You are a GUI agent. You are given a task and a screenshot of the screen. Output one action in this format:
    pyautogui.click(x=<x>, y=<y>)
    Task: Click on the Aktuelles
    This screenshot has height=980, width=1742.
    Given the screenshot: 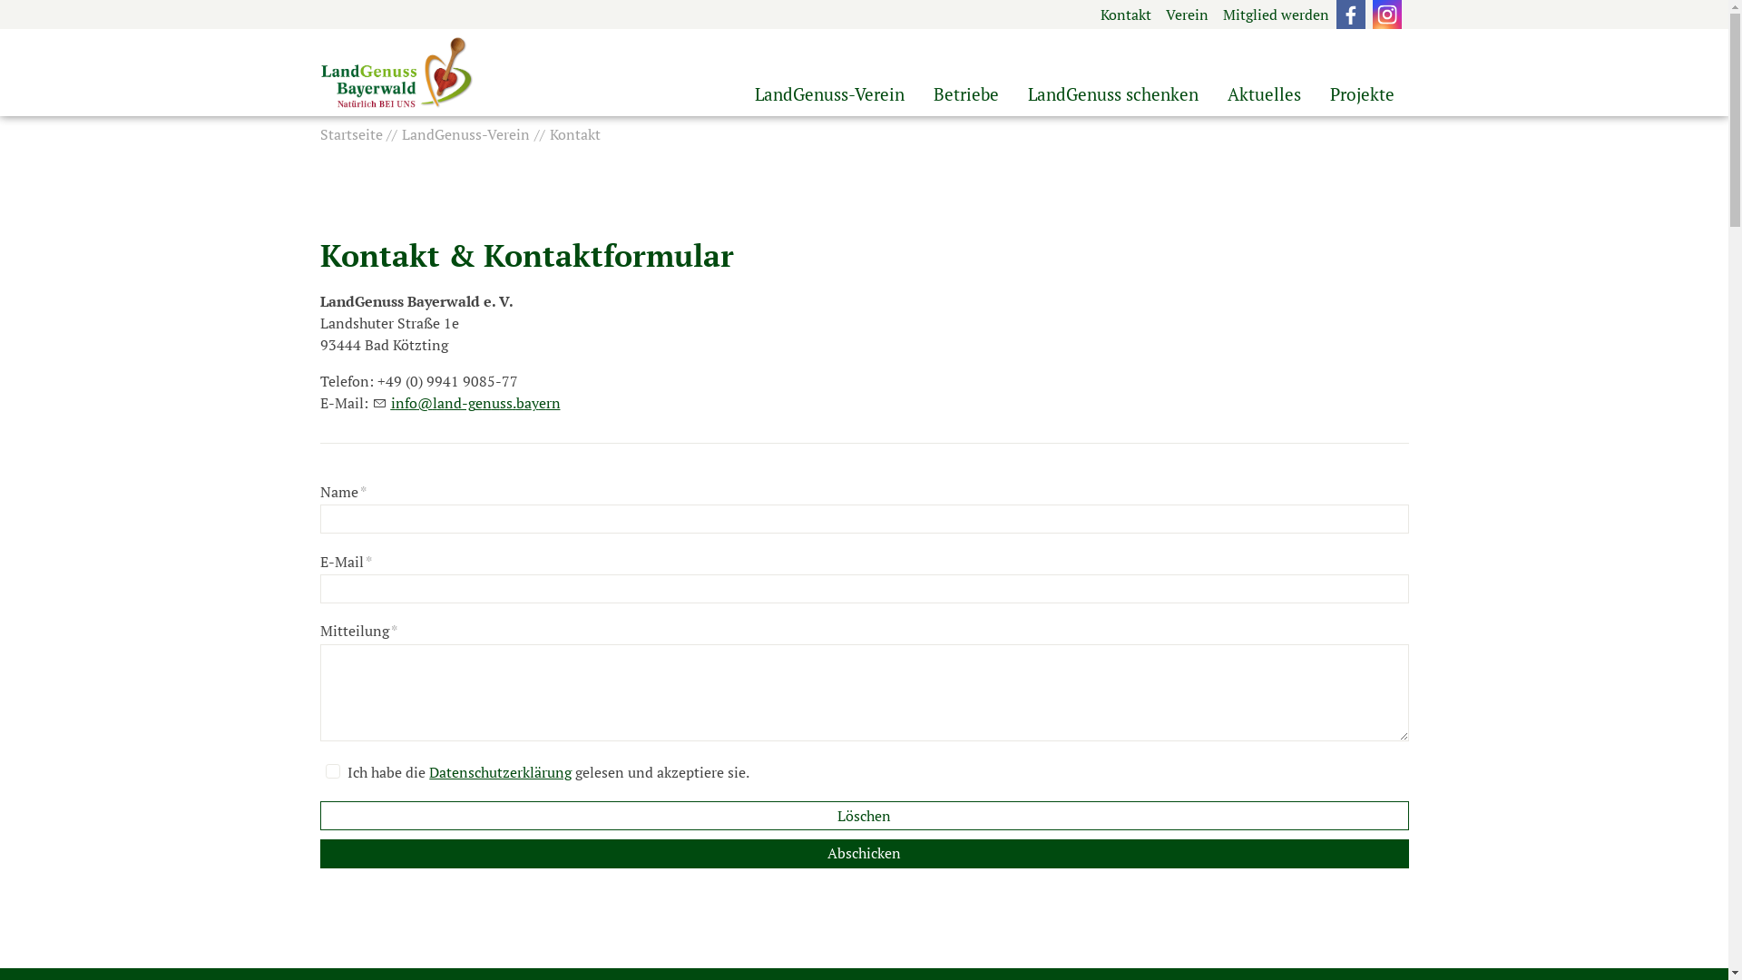 What is the action you would take?
    pyautogui.click(x=1263, y=94)
    